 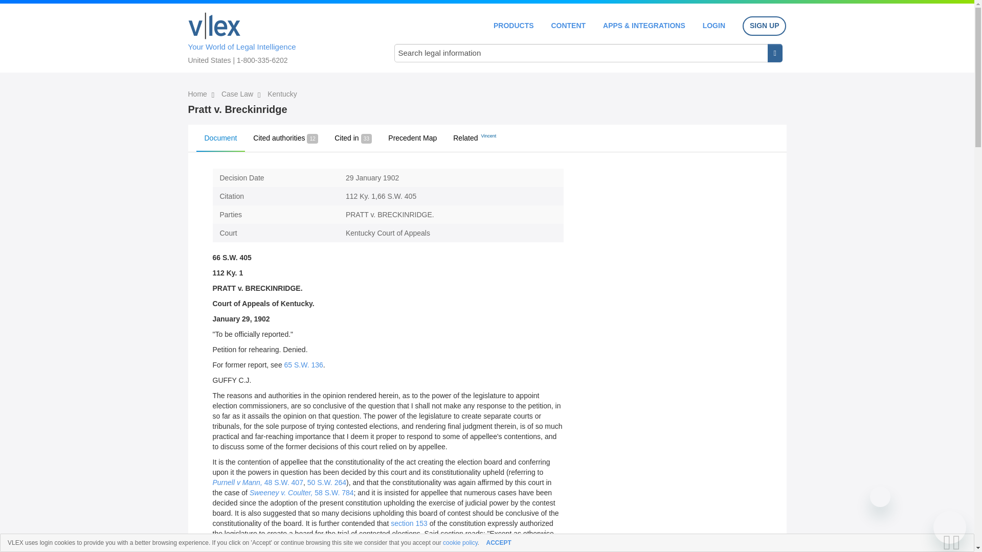 What do you see at coordinates (198, 94) in the screenshot?
I see `Home` at bounding box center [198, 94].